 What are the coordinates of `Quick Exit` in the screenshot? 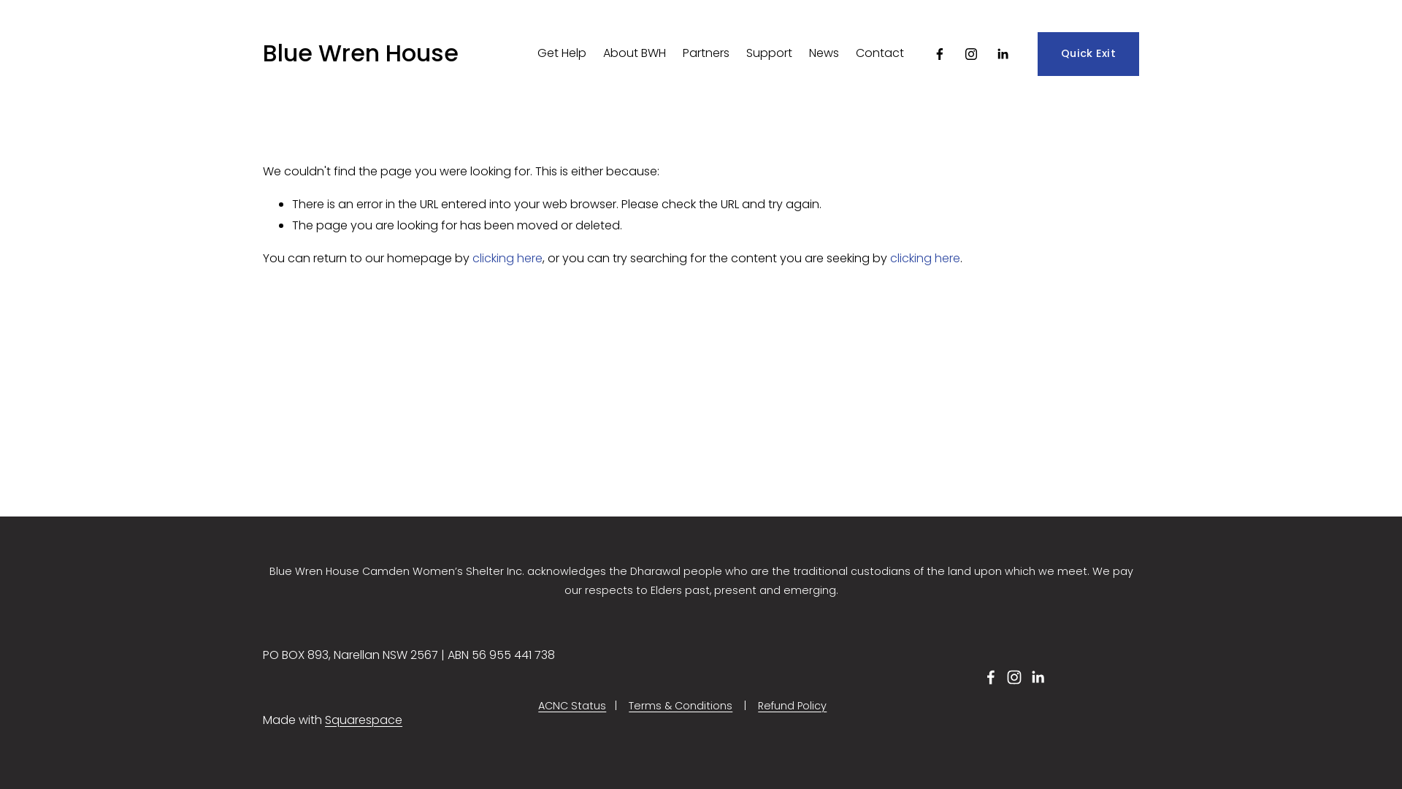 It's located at (1088, 54).